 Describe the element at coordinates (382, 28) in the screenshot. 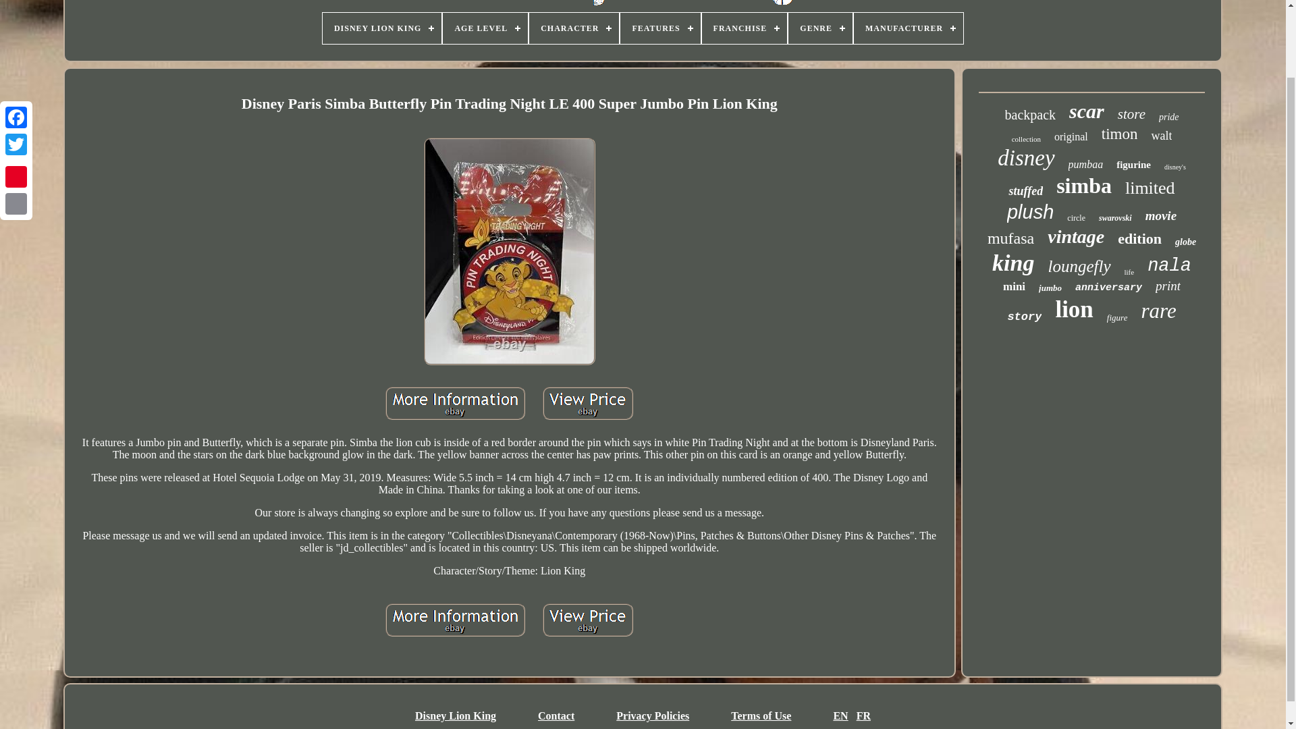

I see `DISNEY LION KING` at that location.